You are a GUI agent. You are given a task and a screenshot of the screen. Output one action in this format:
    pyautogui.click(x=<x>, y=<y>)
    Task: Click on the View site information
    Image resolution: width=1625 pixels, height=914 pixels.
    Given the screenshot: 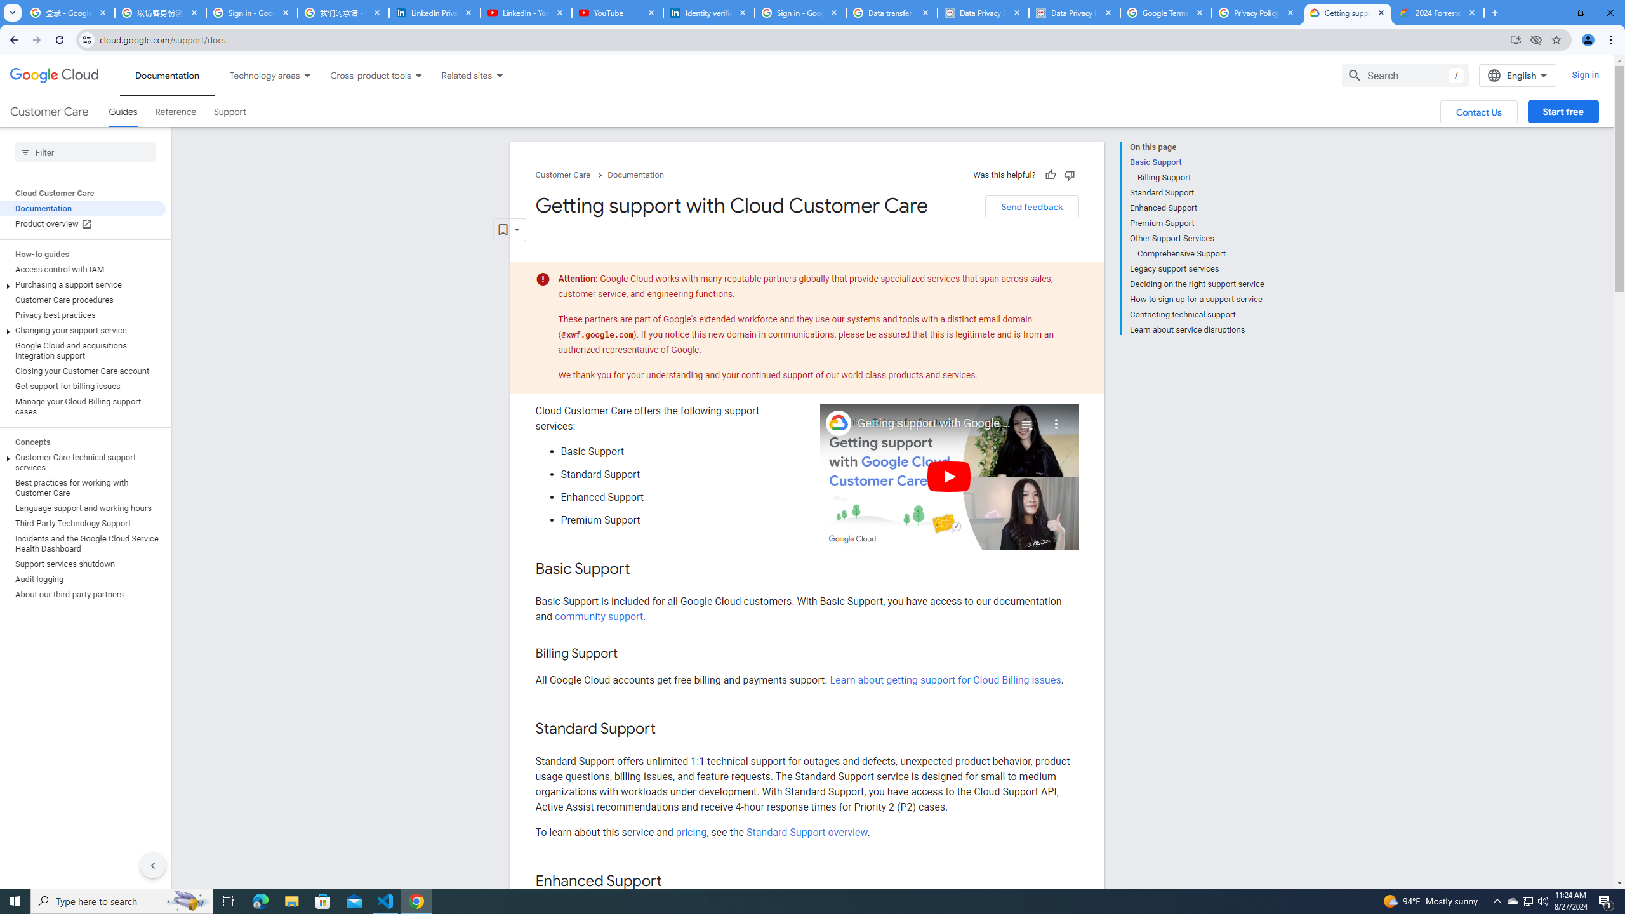 What is the action you would take?
    pyautogui.click(x=86, y=39)
    